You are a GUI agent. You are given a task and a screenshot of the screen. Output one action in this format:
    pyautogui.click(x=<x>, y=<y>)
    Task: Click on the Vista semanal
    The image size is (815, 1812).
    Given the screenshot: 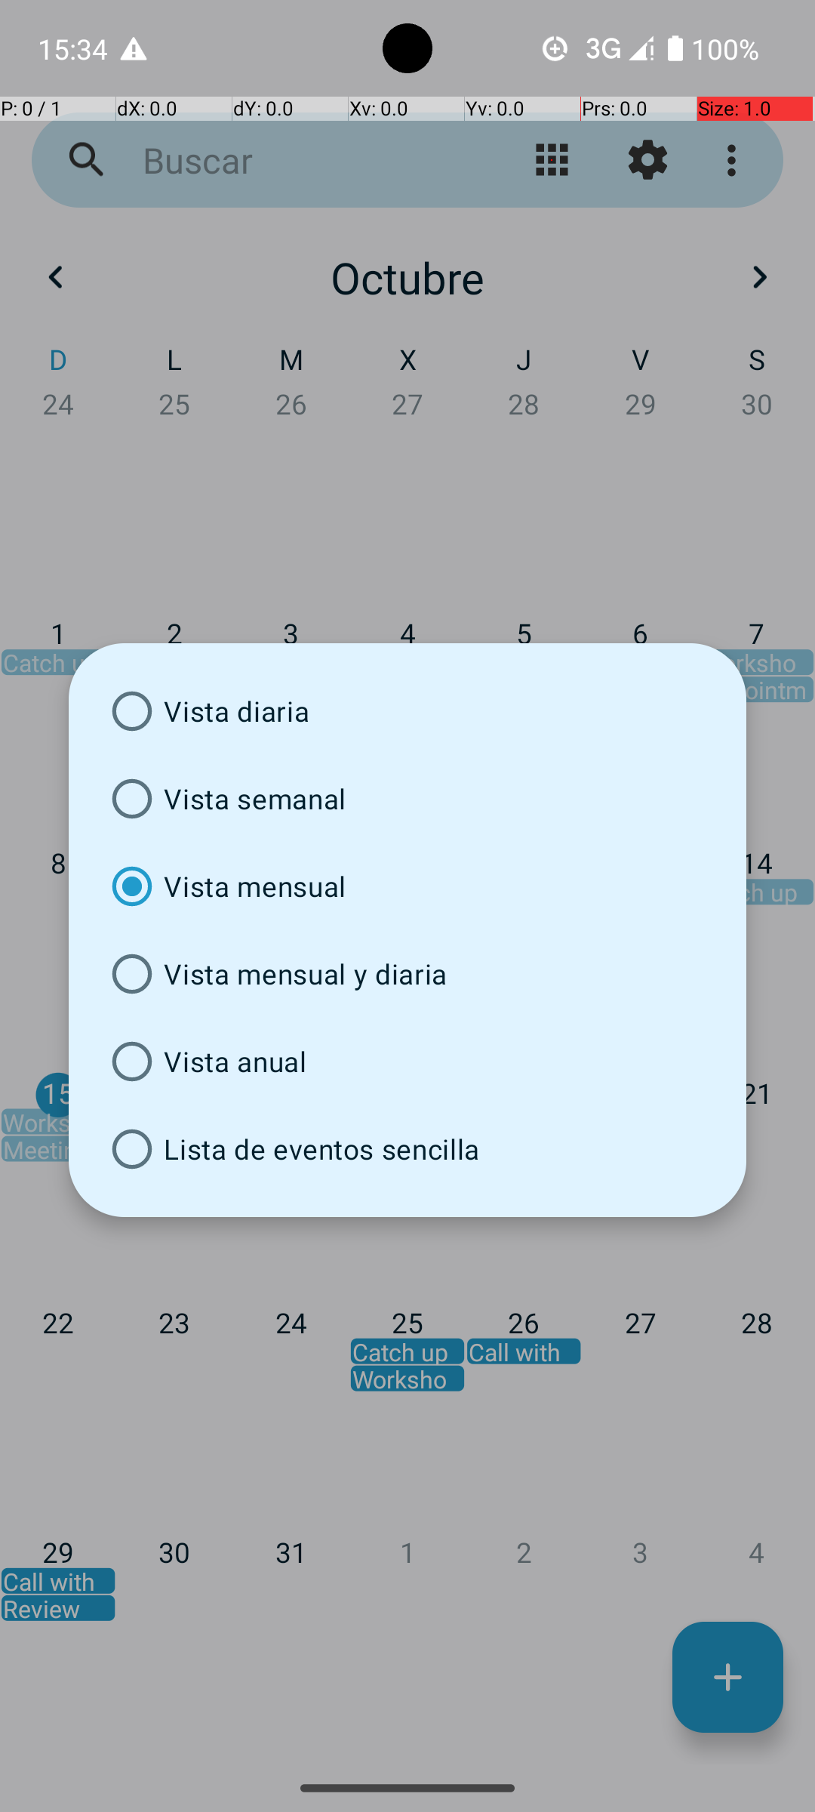 What is the action you would take?
    pyautogui.click(x=407, y=799)
    